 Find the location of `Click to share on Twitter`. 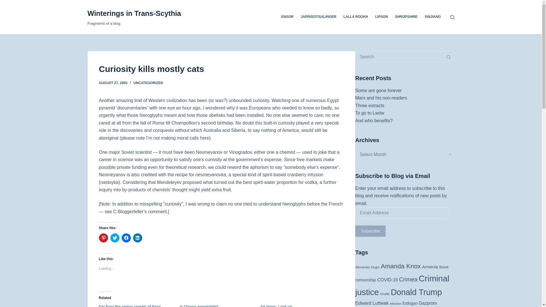

Click to share on Twitter is located at coordinates (115, 238).